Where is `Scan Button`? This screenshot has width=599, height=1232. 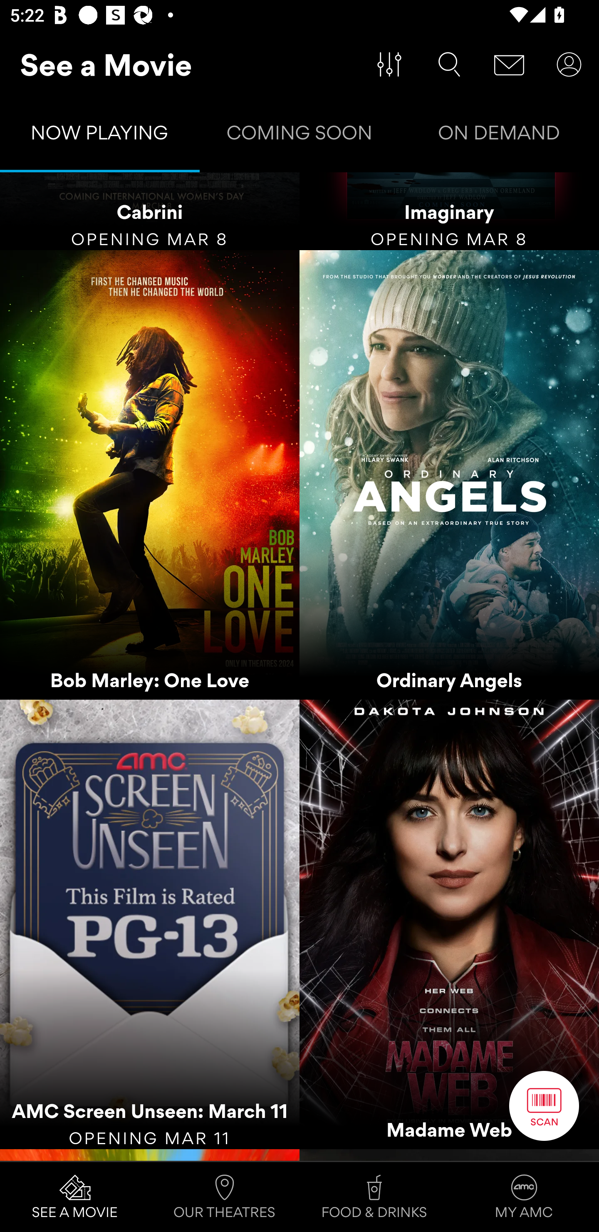 Scan Button is located at coordinates (544, 1105).